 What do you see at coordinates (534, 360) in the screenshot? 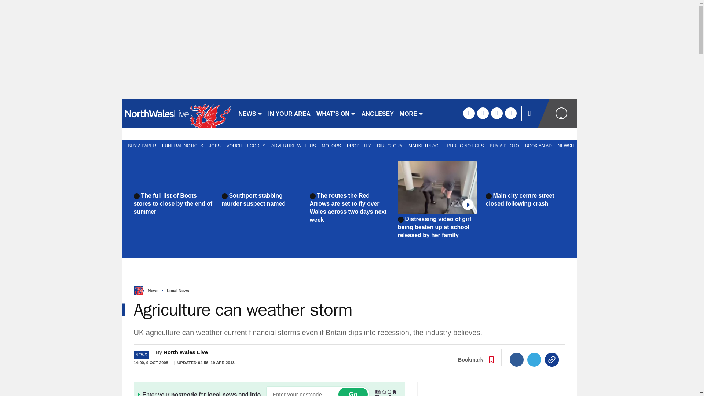
I see `Twitter` at bounding box center [534, 360].